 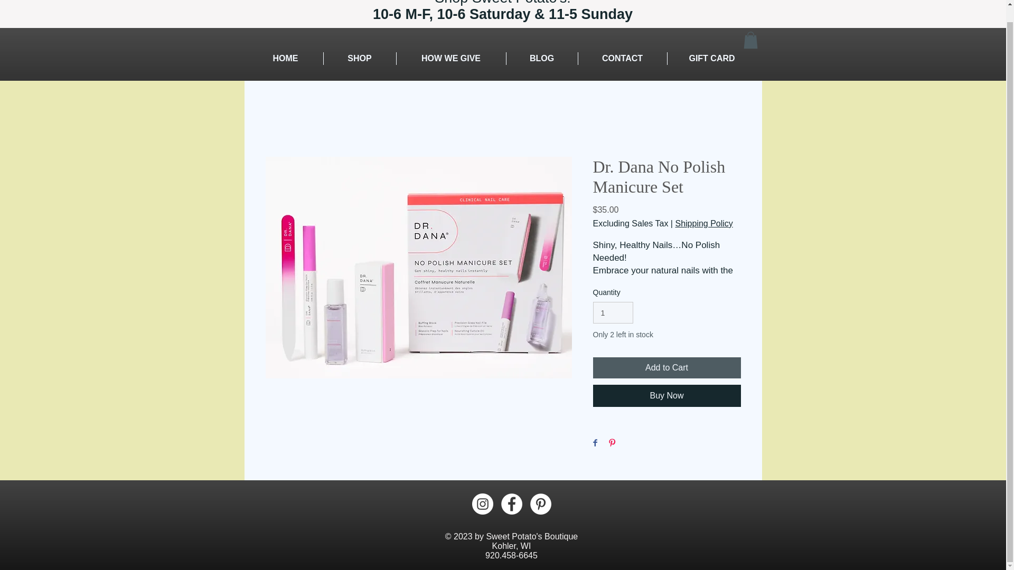 I want to click on CONTACT, so click(x=622, y=59).